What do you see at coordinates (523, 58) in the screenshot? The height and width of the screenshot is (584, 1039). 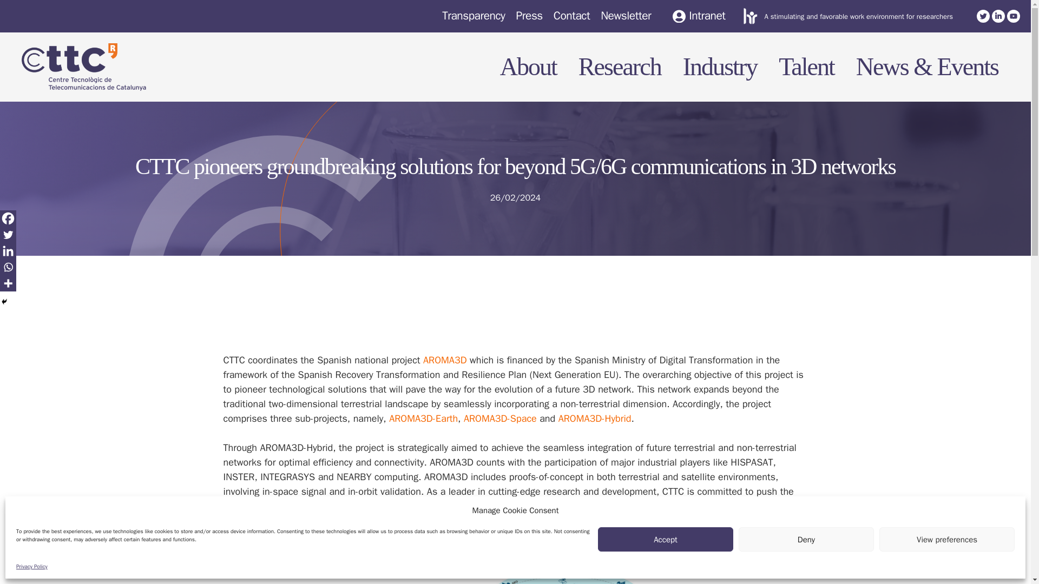 I see `About` at bounding box center [523, 58].